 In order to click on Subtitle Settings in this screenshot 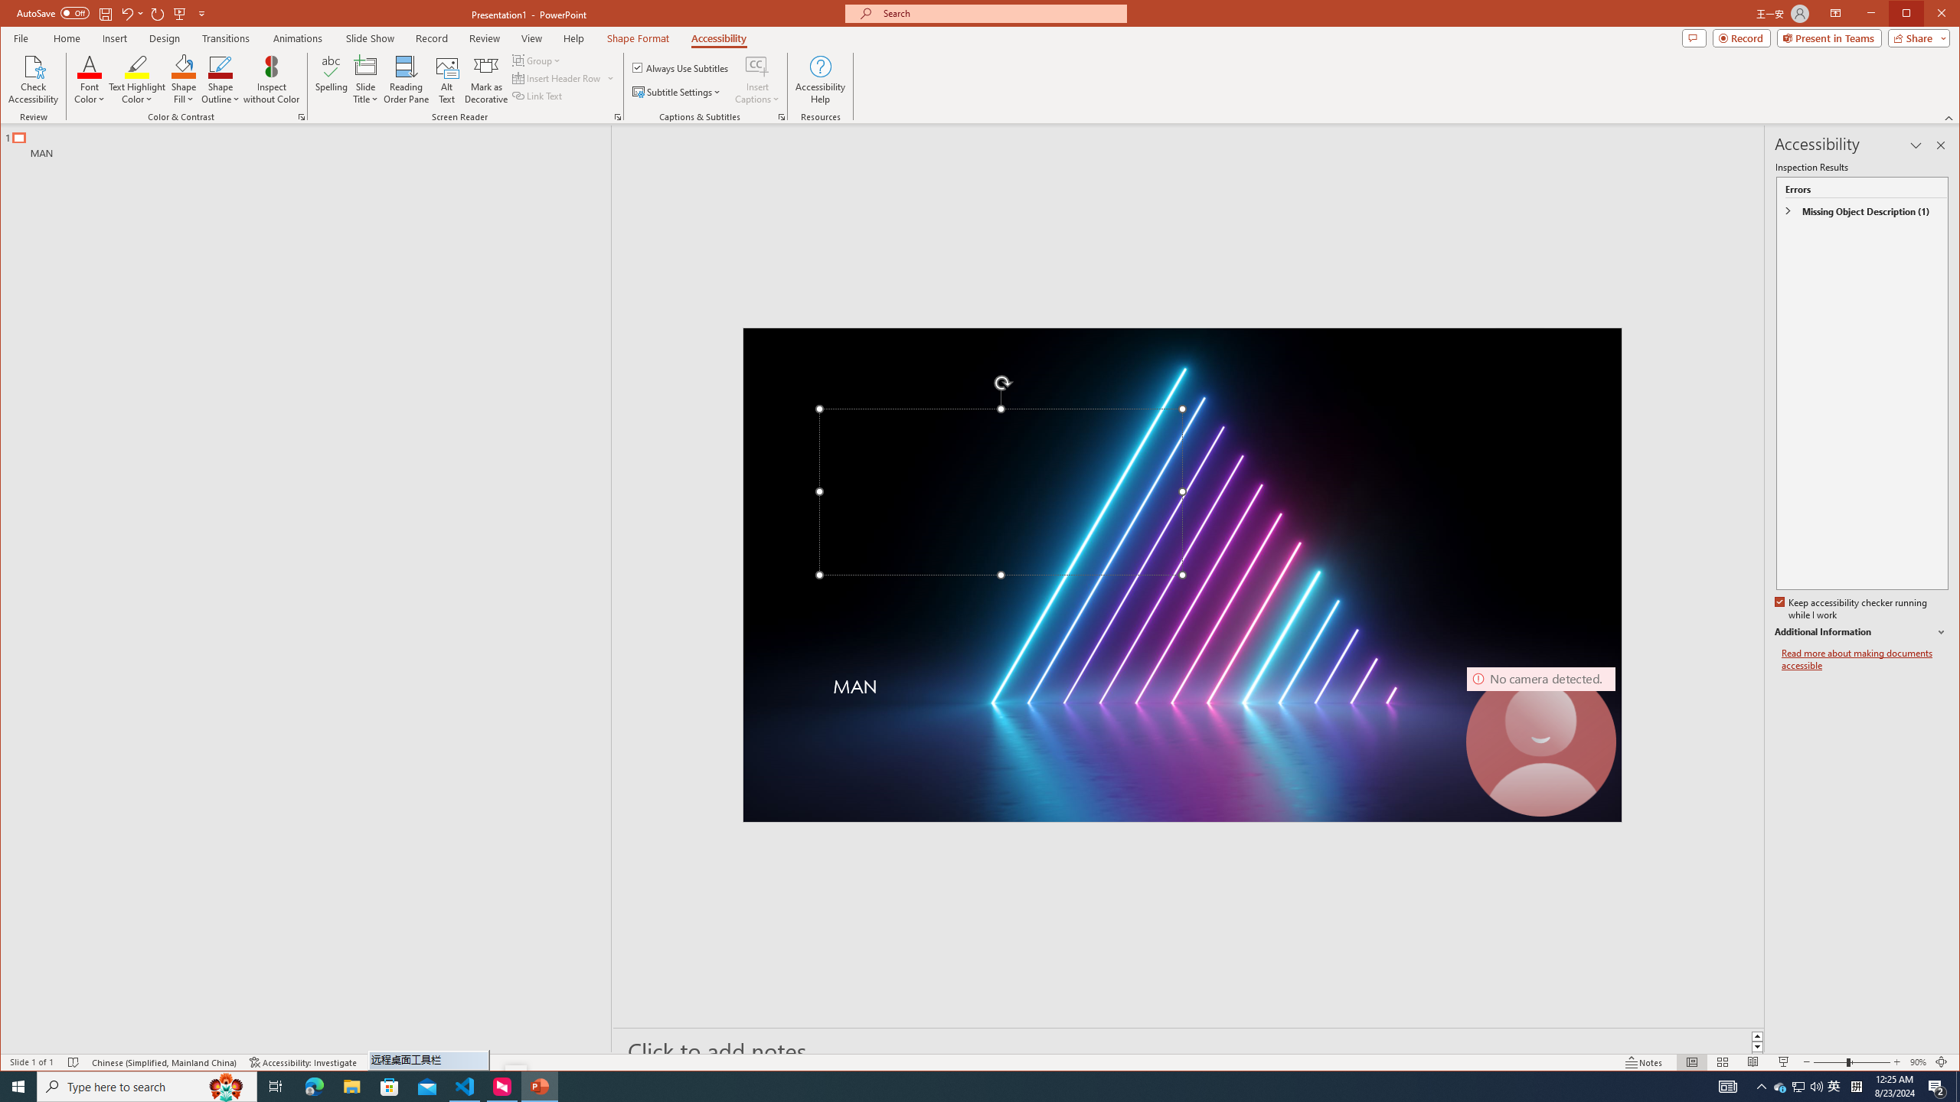, I will do `click(677, 92)`.